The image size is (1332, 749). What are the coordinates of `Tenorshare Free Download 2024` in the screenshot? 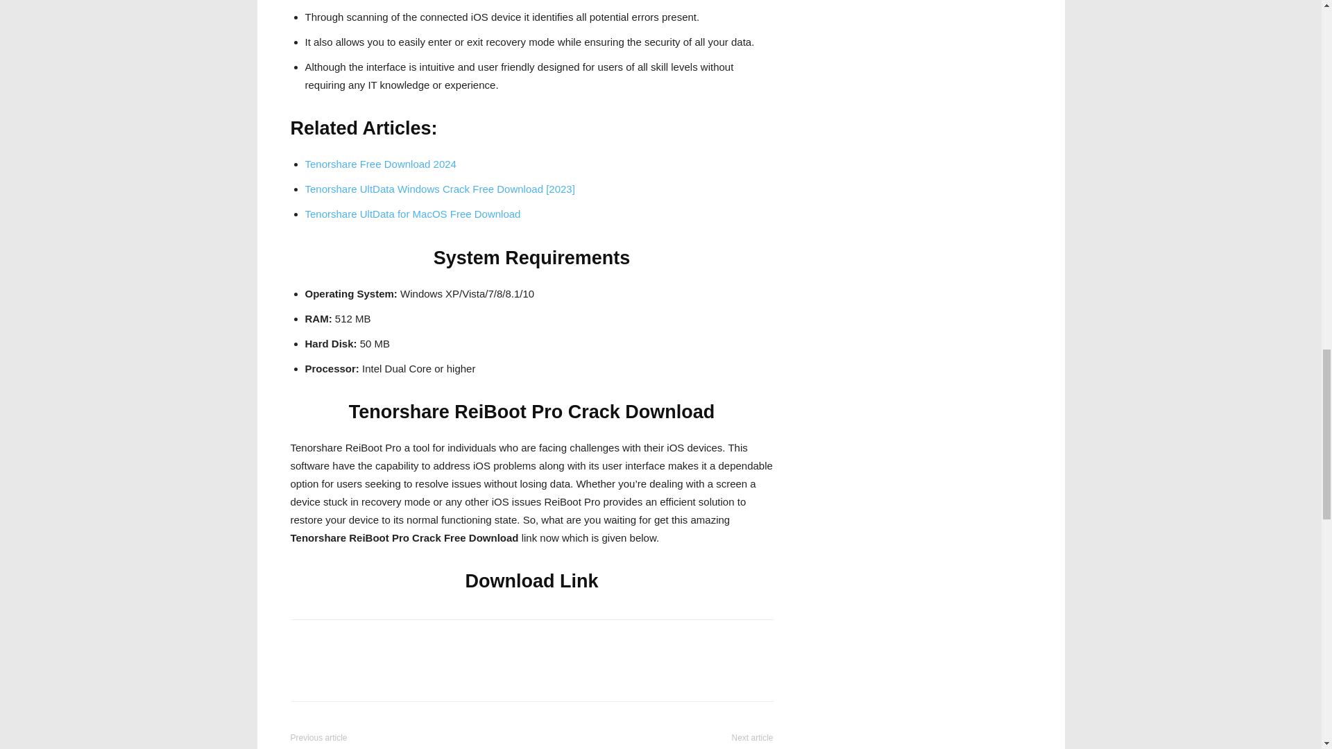 It's located at (380, 164).